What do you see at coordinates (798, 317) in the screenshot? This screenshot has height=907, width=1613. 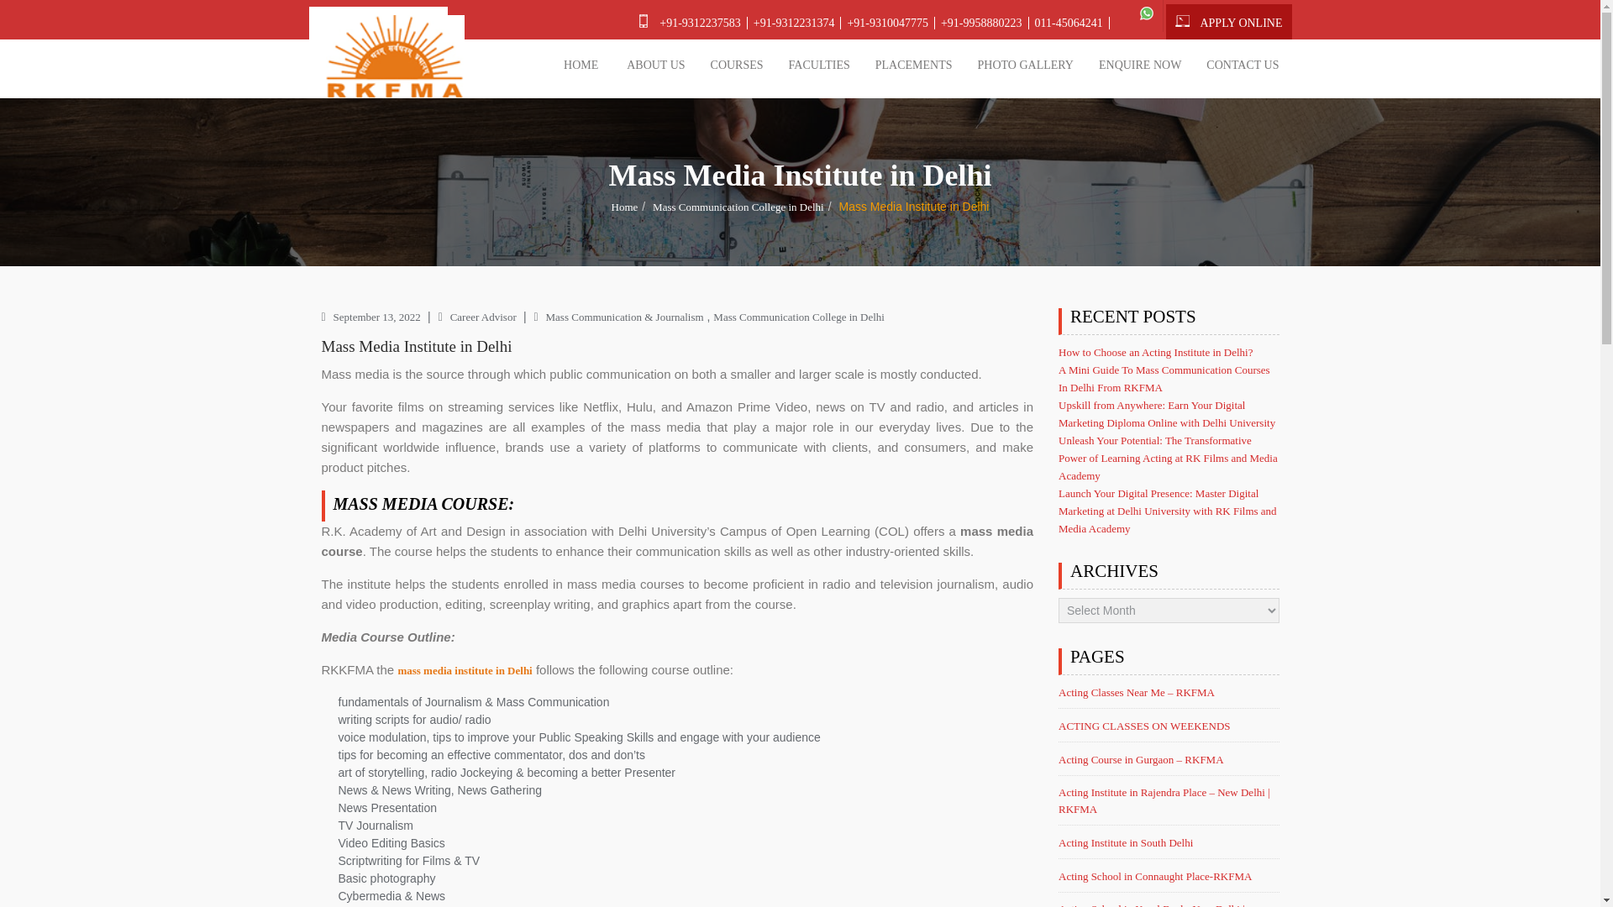 I see `Mass Communication College in Delhi` at bounding box center [798, 317].